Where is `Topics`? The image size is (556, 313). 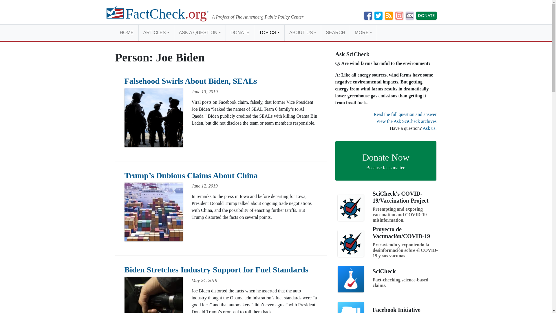
Topics is located at coordinates (269, 32).